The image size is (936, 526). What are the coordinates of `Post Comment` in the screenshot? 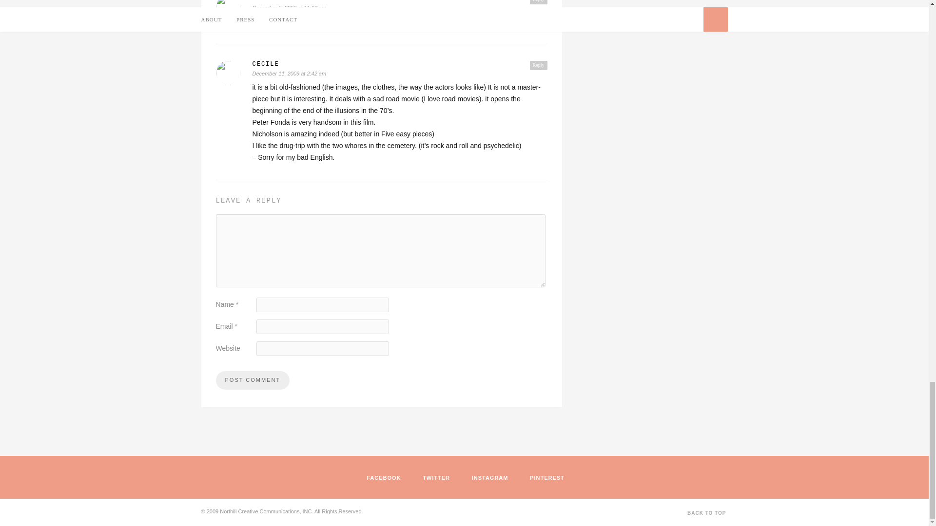 It's located at (252, 380).